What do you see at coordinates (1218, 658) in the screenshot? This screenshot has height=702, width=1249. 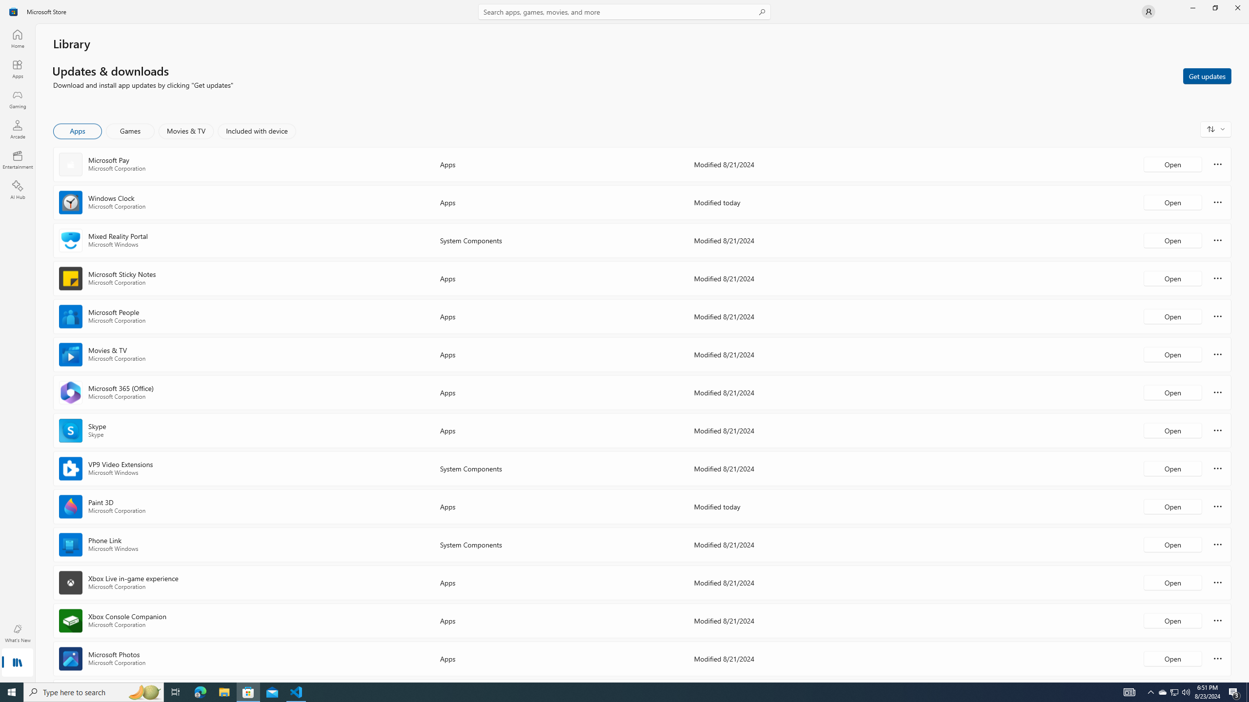 I see `More options` at bounding box center [1218, 658].